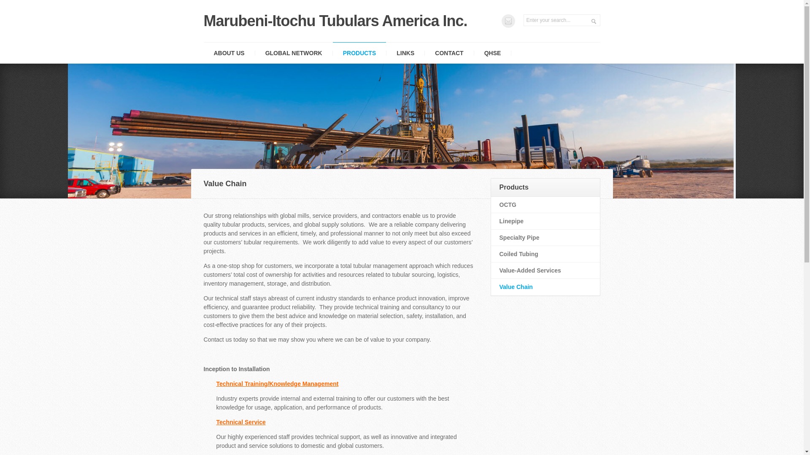 The width and height of the screenshot is (810, 455). Describe the element at coordinates (335, 21) in the screenshot. I see `Marubeni-Itochu Tubulars America Inc.` at that location.